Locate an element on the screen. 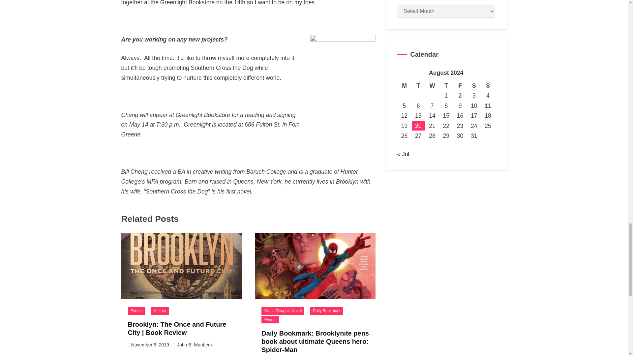  Events is located at coordinates (270, 319).